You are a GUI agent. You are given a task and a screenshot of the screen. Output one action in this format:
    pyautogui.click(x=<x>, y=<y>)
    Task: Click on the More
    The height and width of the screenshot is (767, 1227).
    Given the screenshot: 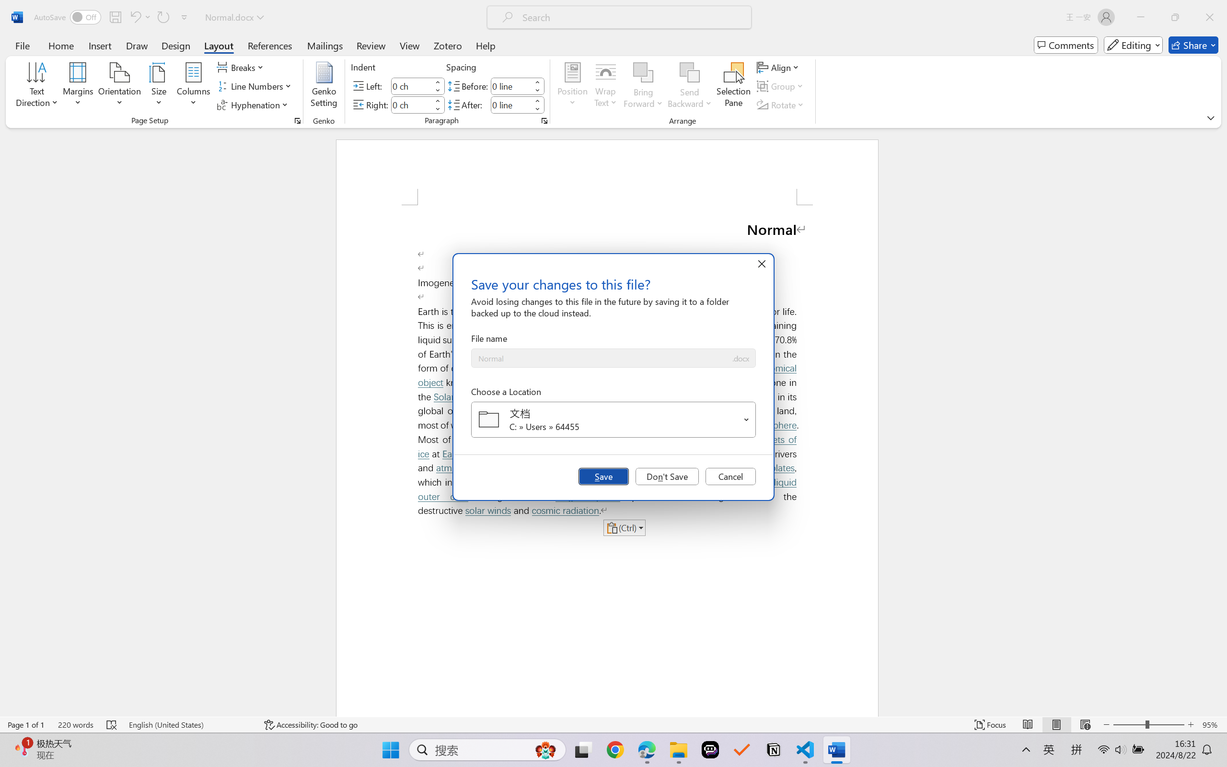 What is the action you would take?
    pyautogui.click(x=537, y=101)
    